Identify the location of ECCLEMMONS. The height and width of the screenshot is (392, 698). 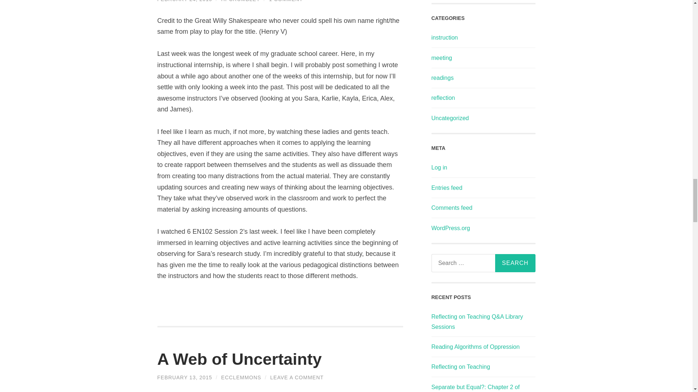
(241, 377).